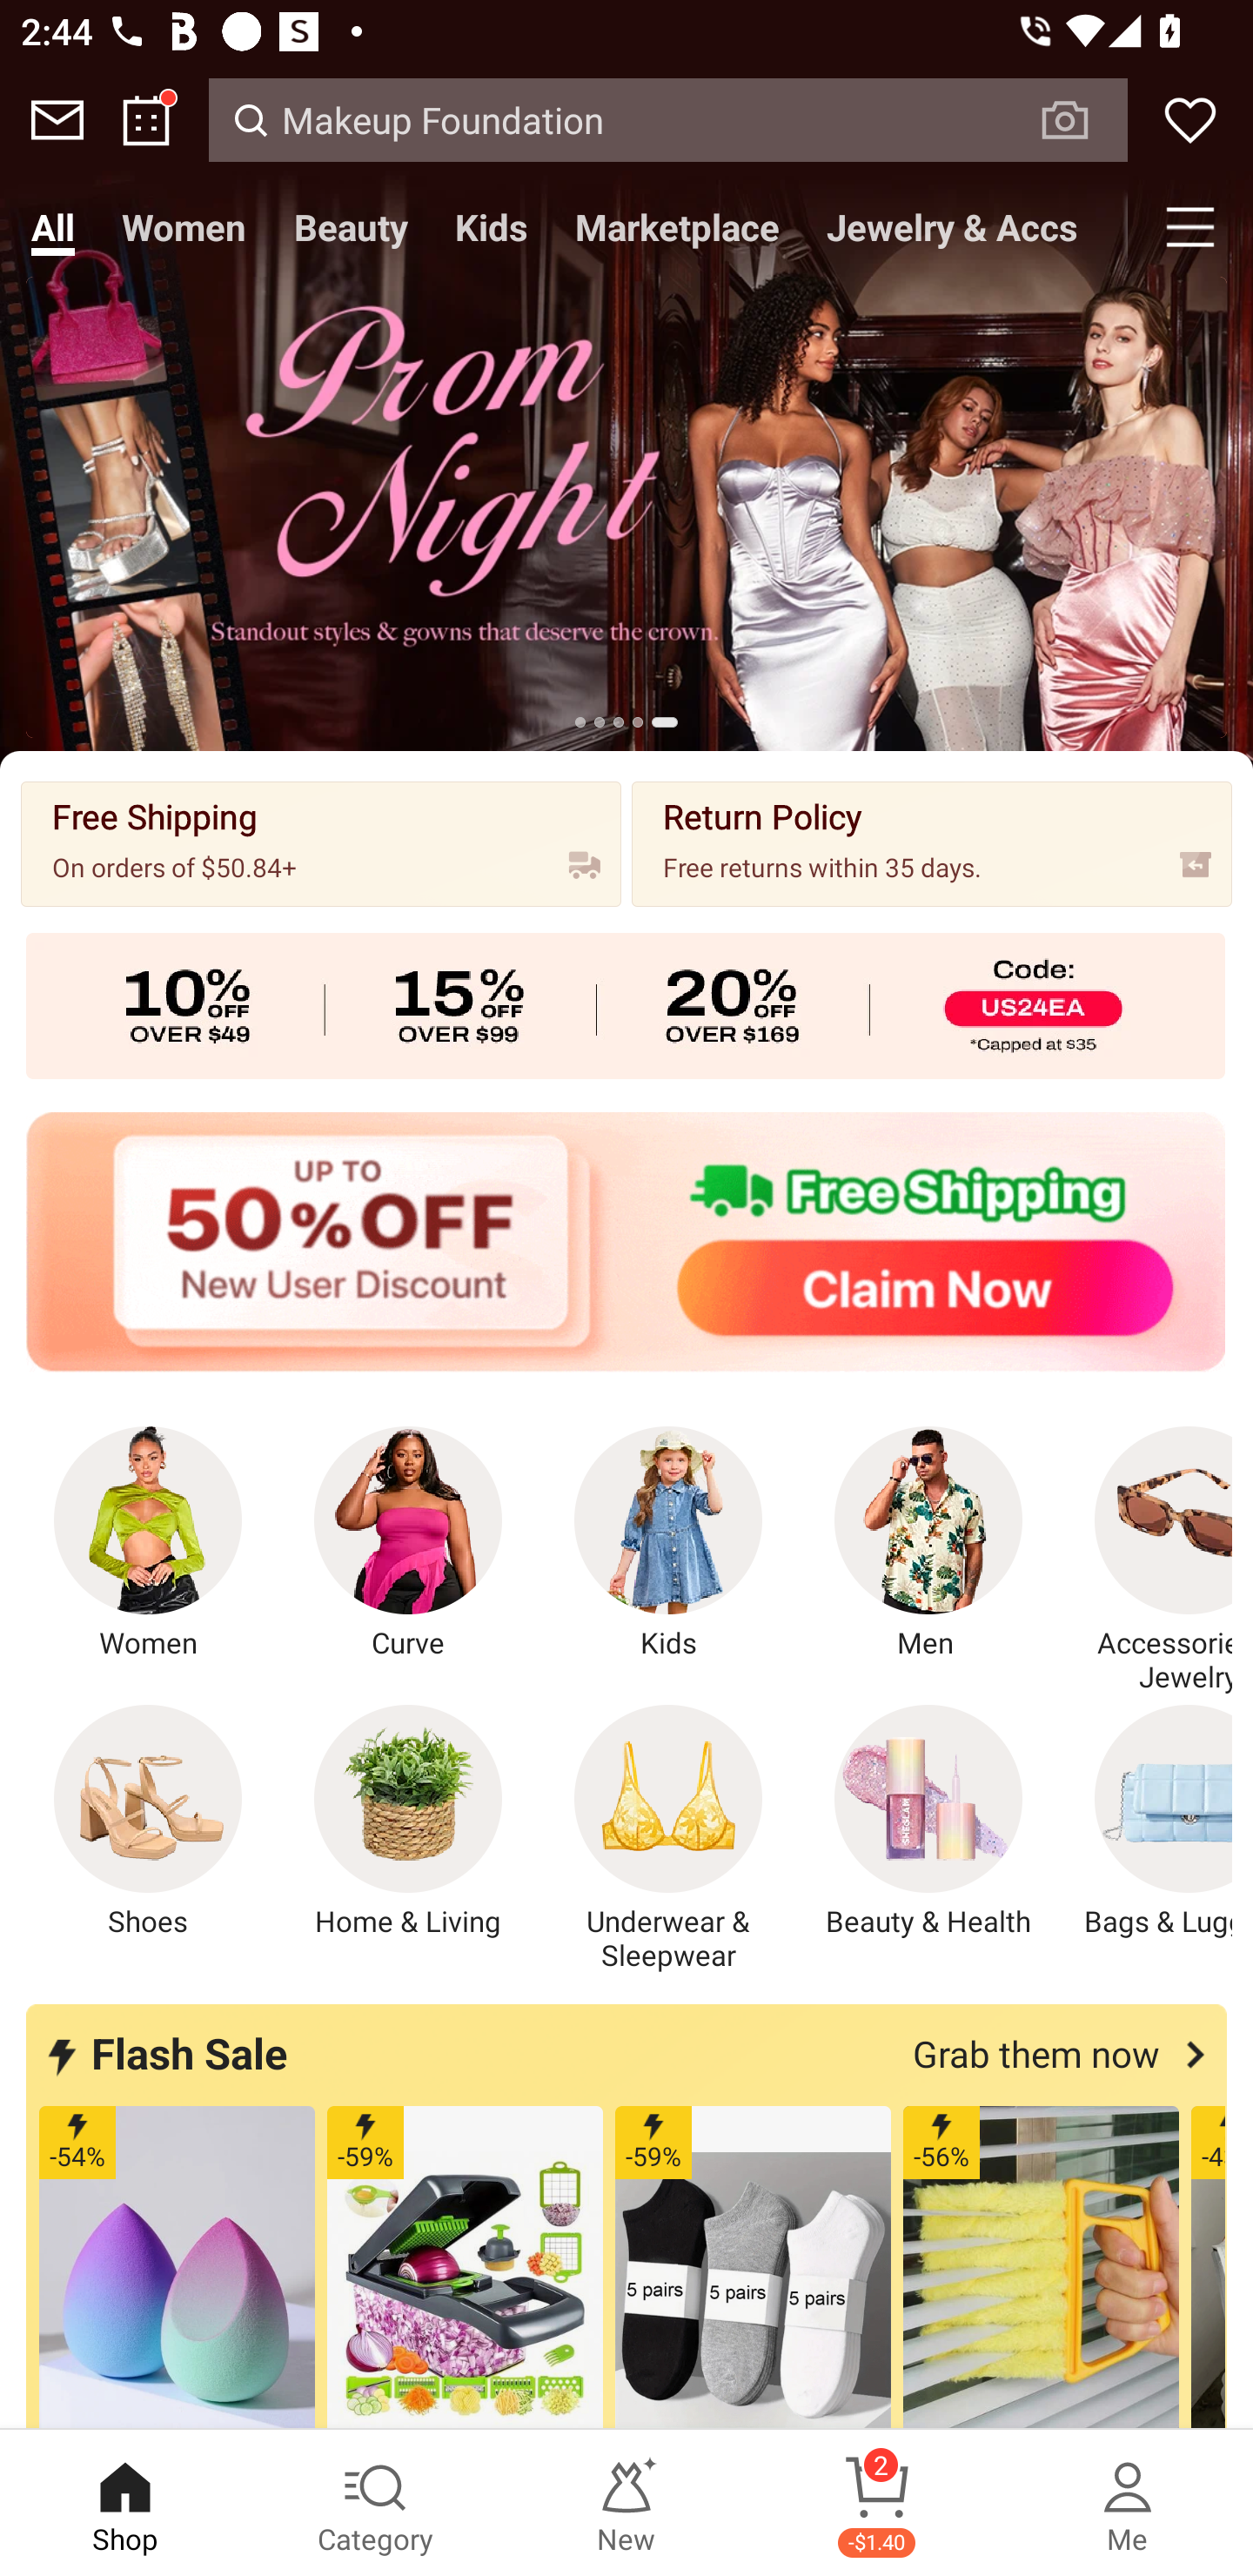  I want to click on Home & Living, so click(408, 1822).